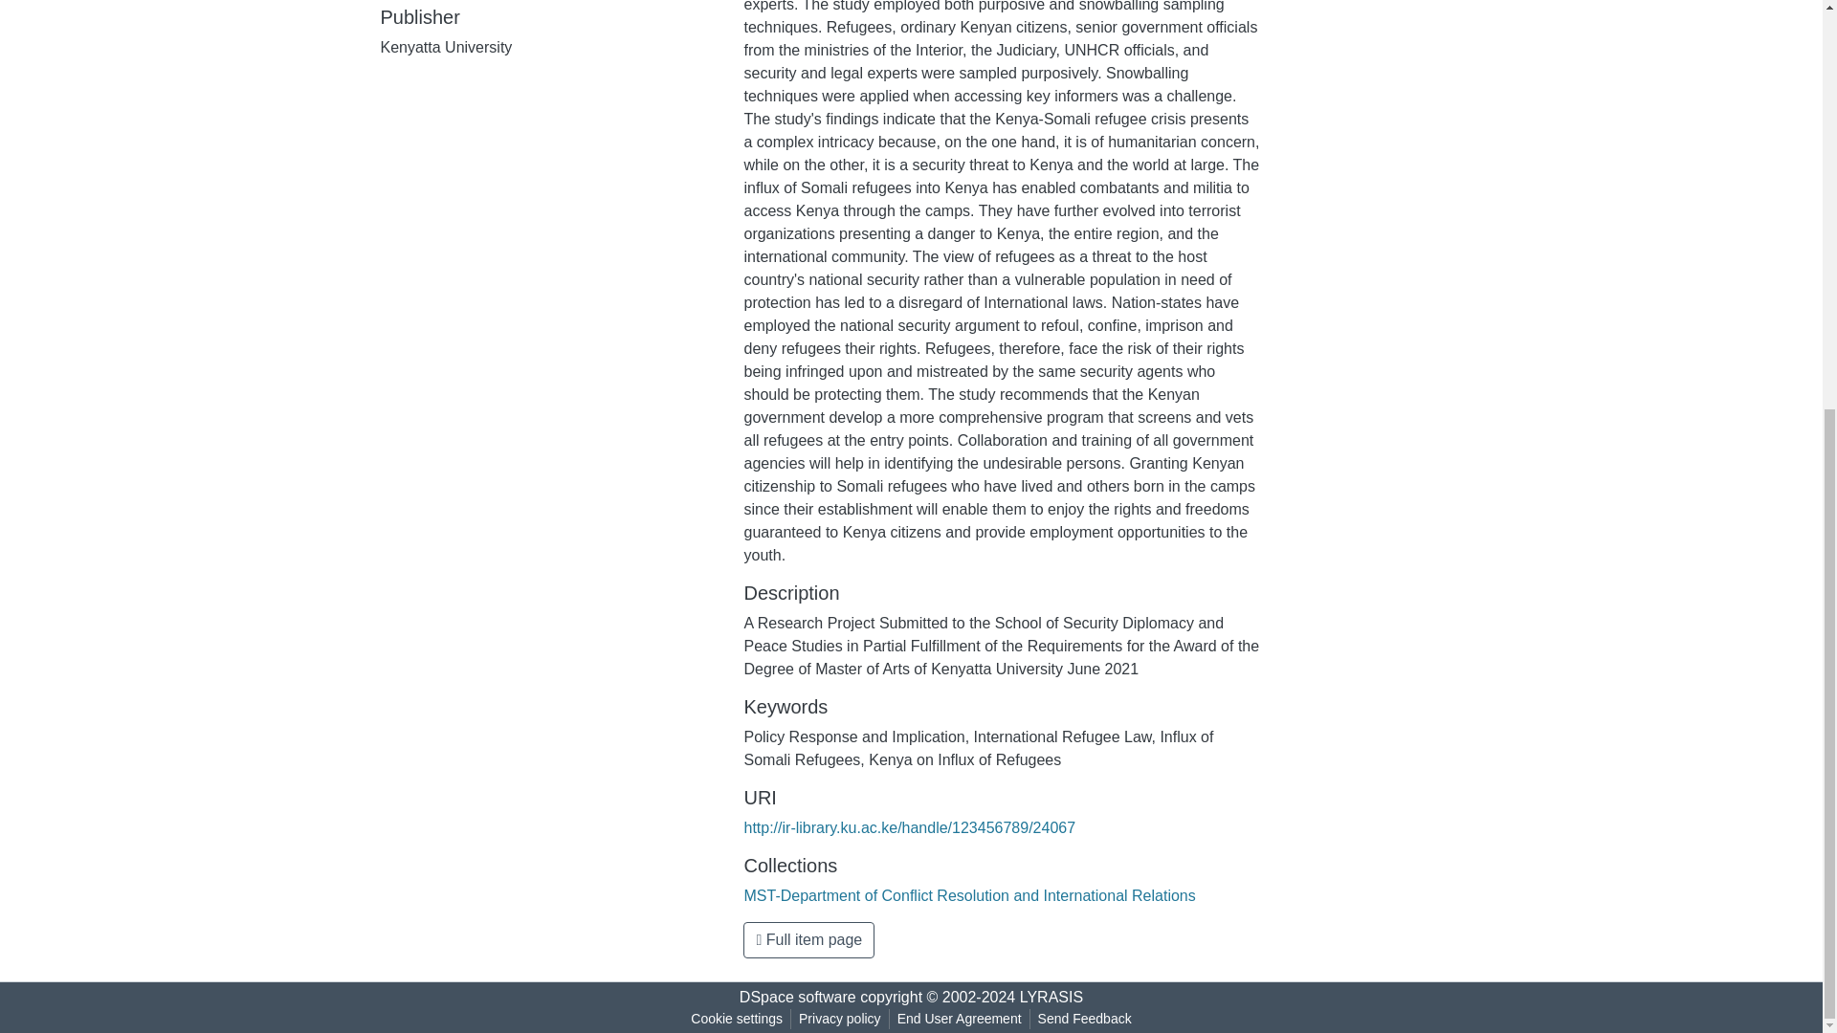 Image resolution: width=1837 pixels, height=1033 pixels. I want to click on Full item page, so click(808, 940).